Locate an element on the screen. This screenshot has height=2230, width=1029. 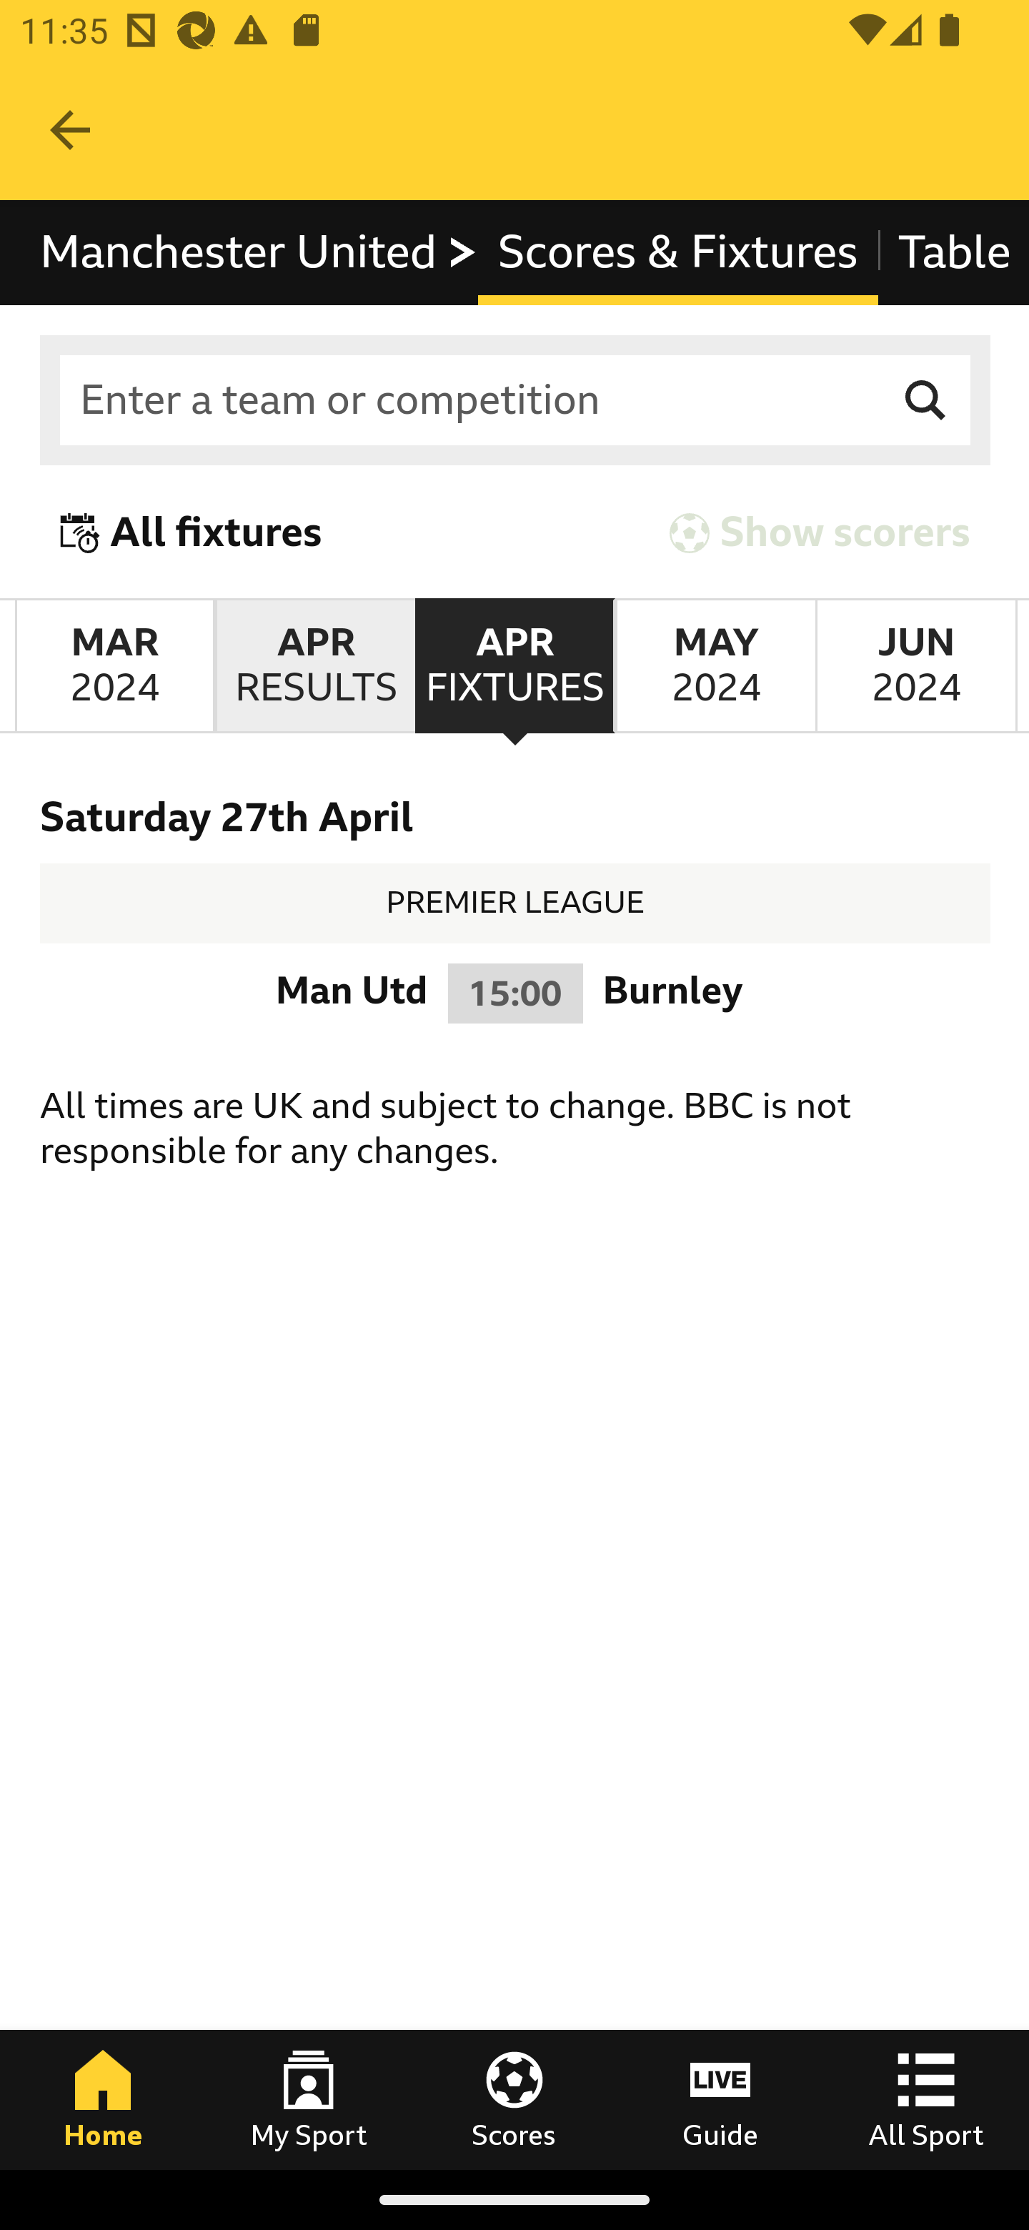
March2024 March 2024 is located at coordinates (114, 666).